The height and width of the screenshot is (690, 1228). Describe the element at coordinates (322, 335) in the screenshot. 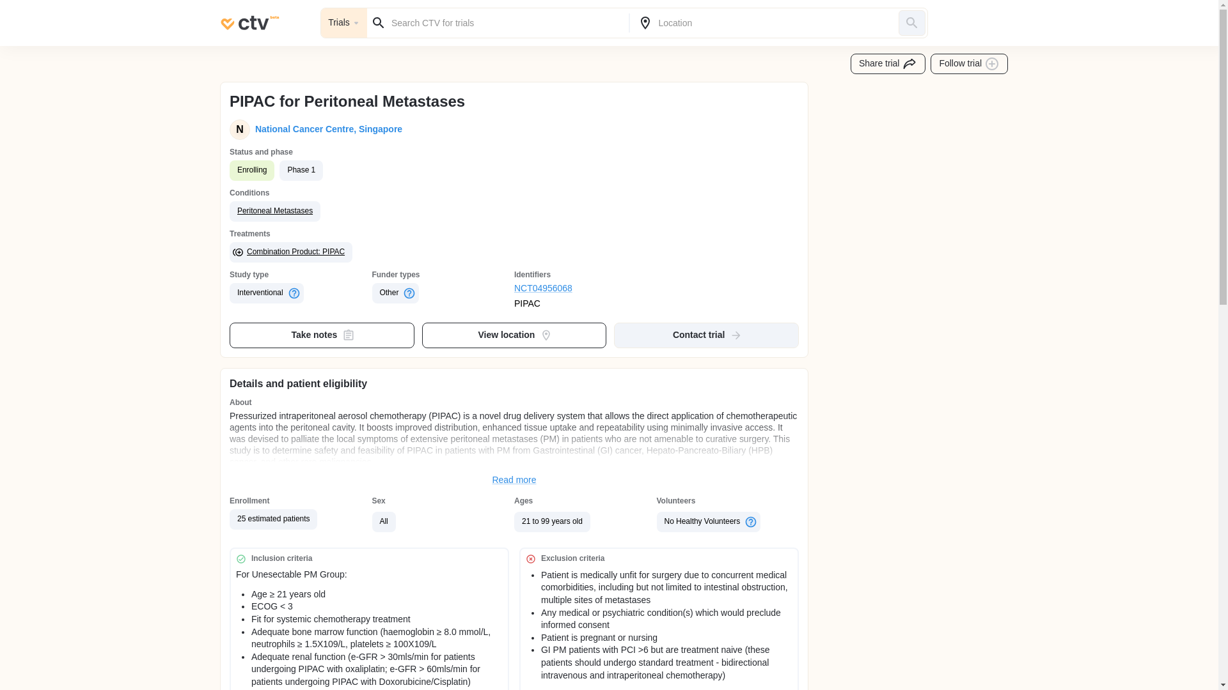

I see `Take notes` at that location.